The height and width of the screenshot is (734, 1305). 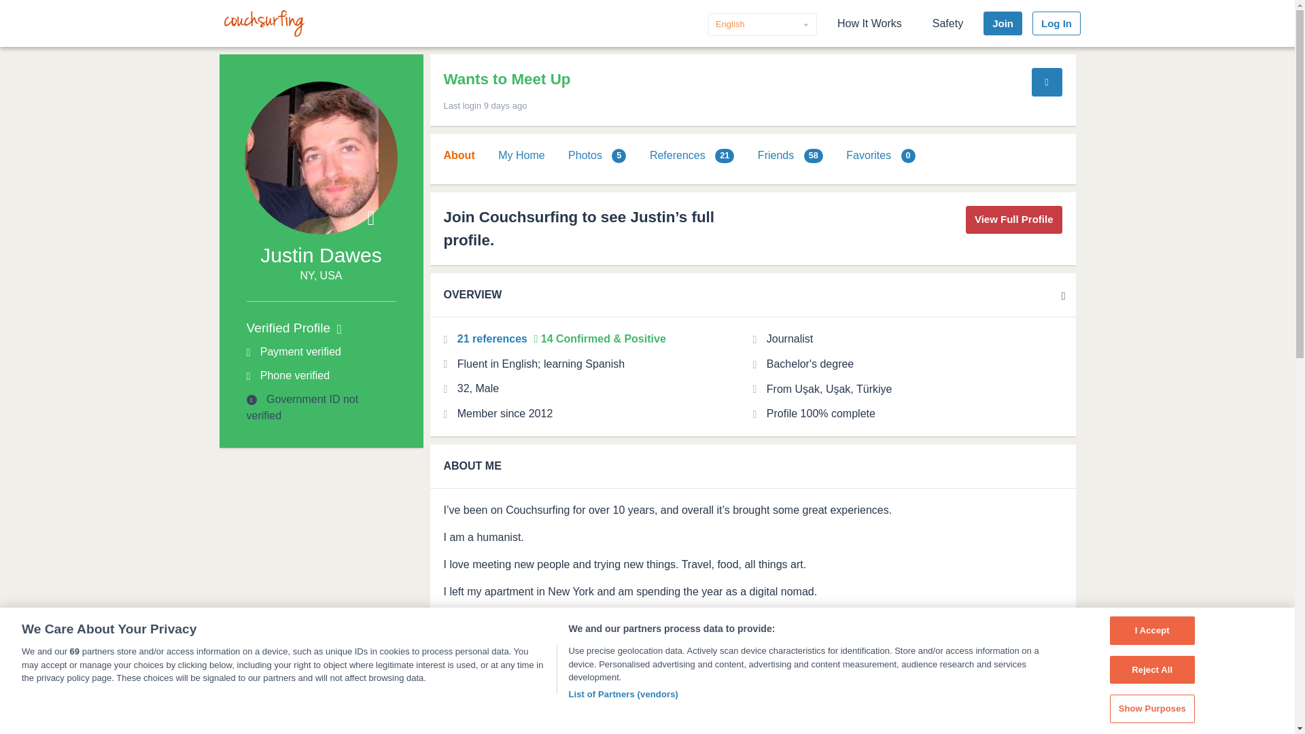 What do you see at coordinates (459, 155) in the screenshot?
I see `About` at bounding box center [459, 155].